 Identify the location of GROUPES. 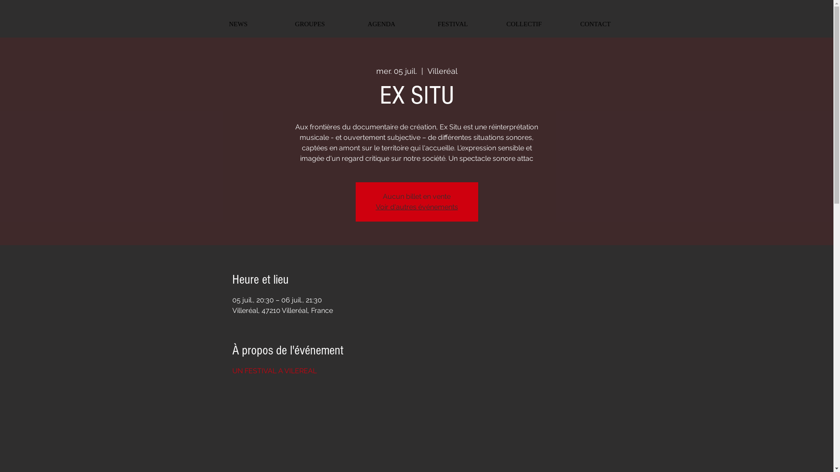
(310, 24).